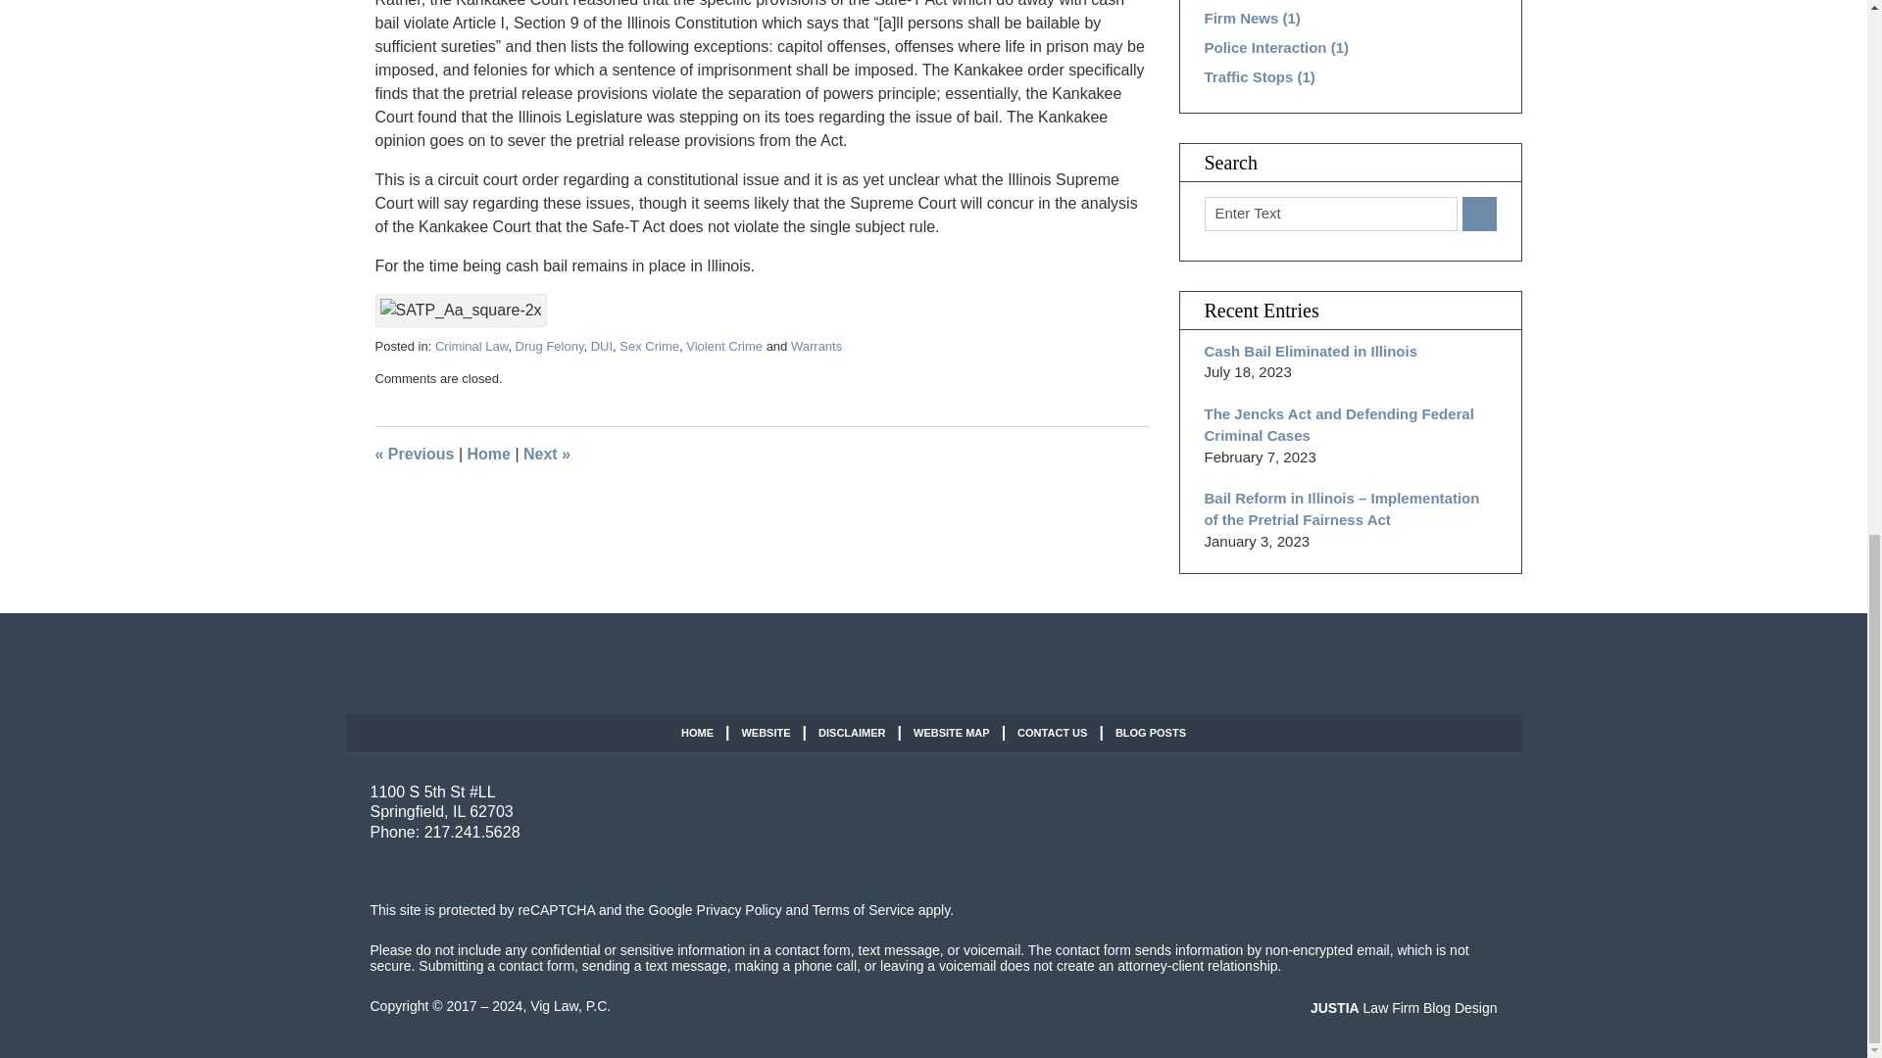 This screenshot has height=1058, width=1882. Describe the element at coordinates (549, 345) in the screenshot. I see `View all posts in Drug Felony` at that location.